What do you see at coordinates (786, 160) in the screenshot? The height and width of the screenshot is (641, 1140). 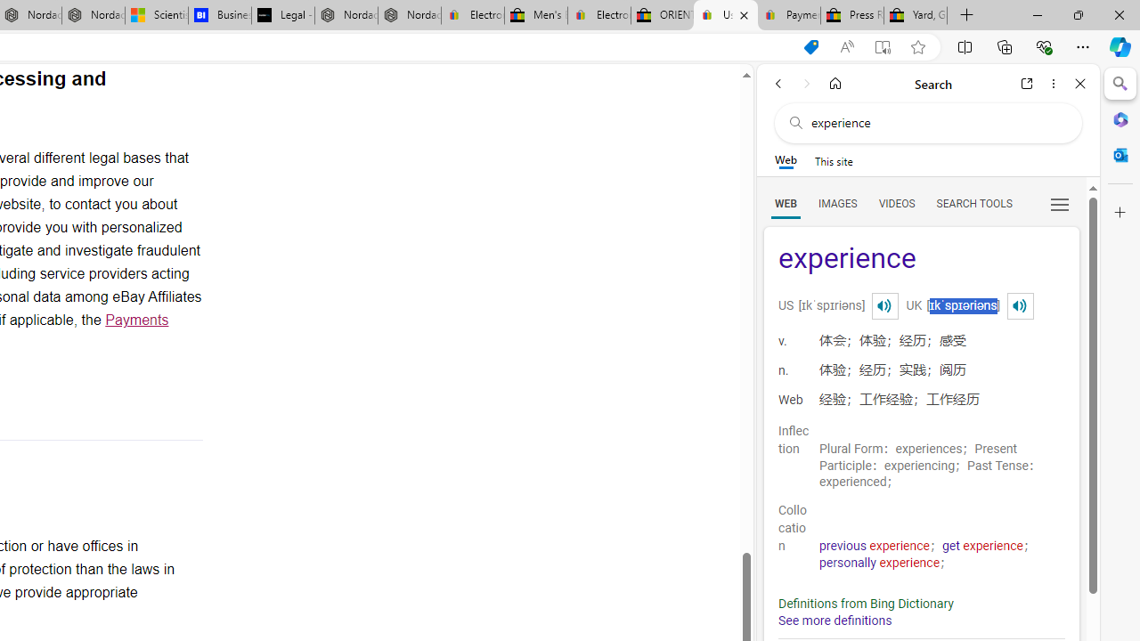 I see `Web scope` at bounding box center [786, 160].